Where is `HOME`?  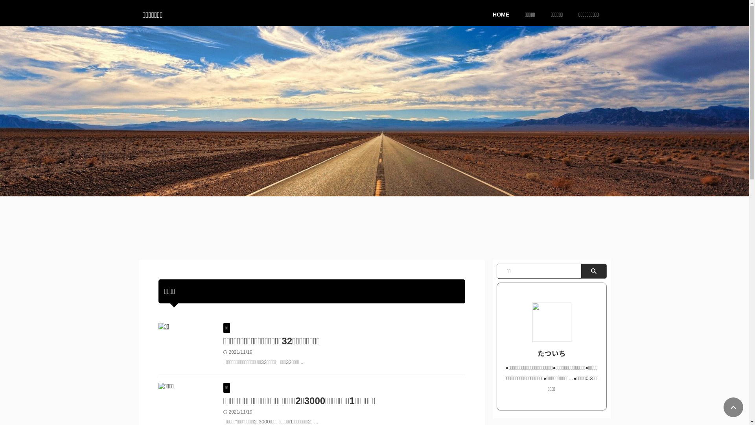
HOME is located at coordinates (501, 14).